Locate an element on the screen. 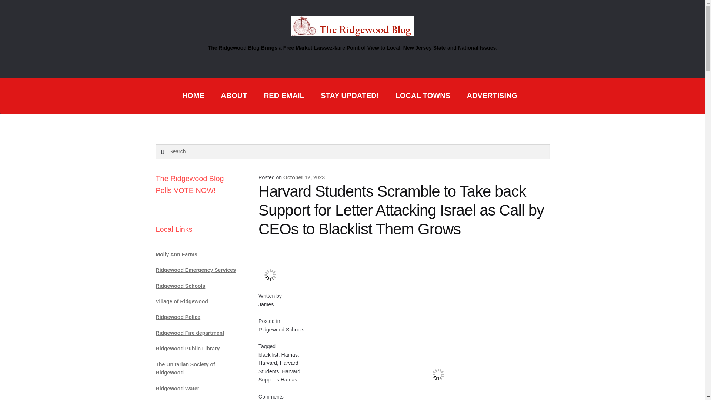 The image size is (711, 400). Harvard Supports Hamas is located at coordinates (279, 376).